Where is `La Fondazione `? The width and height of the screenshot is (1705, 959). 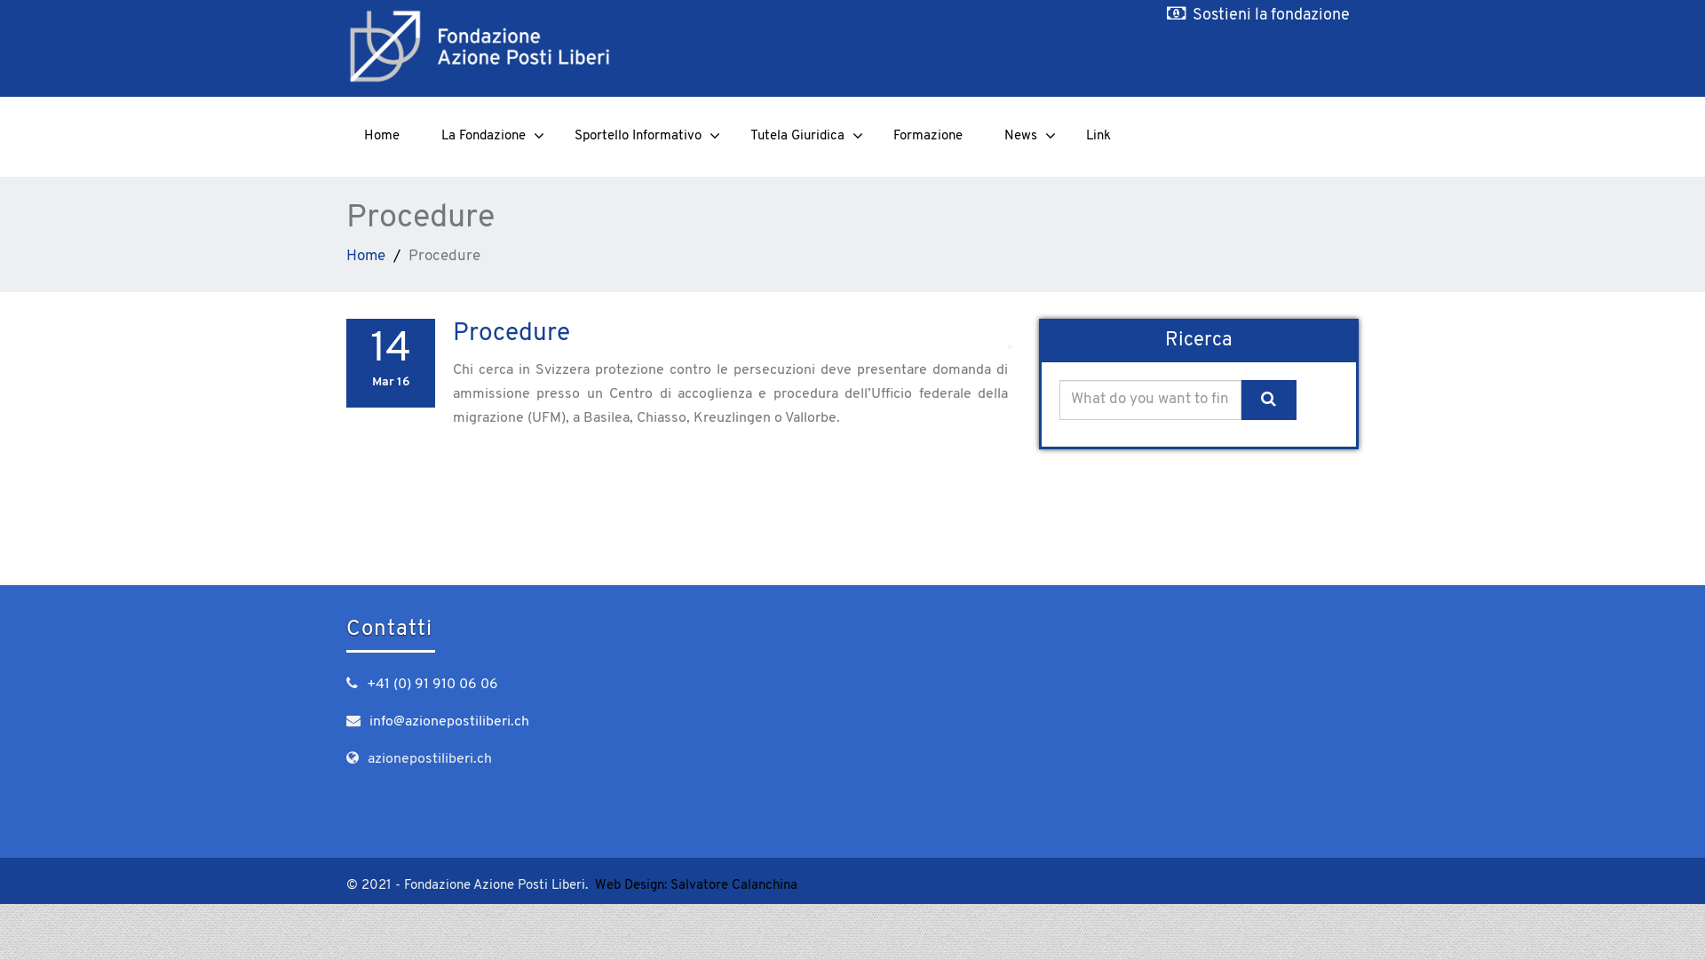 La Fondazione  is located at coordinates (487, 137).